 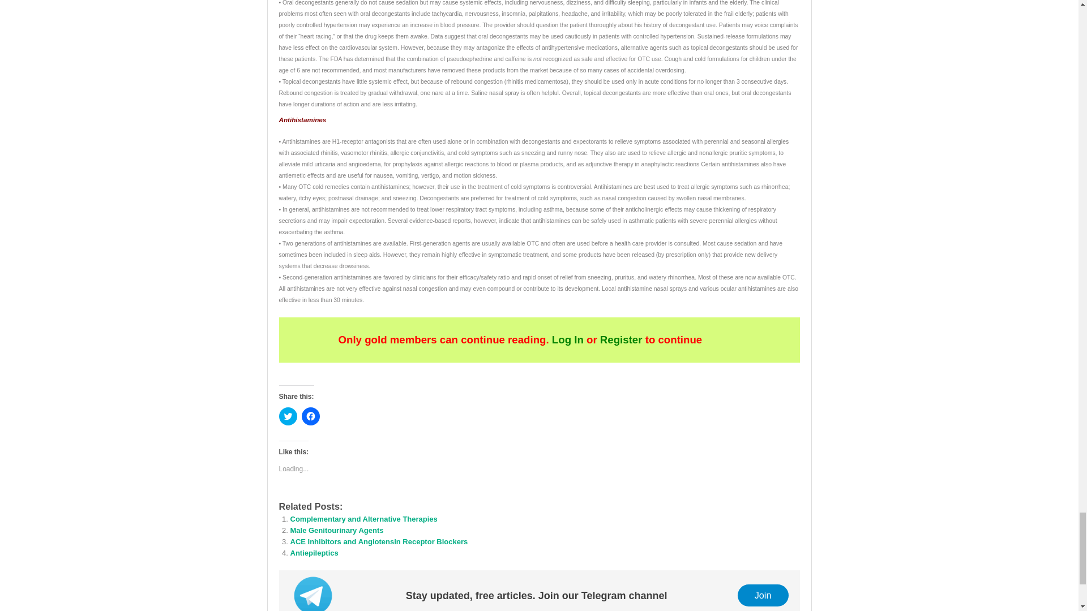 I want to click on Click to share on Facebook, so click(x=310, y=416).